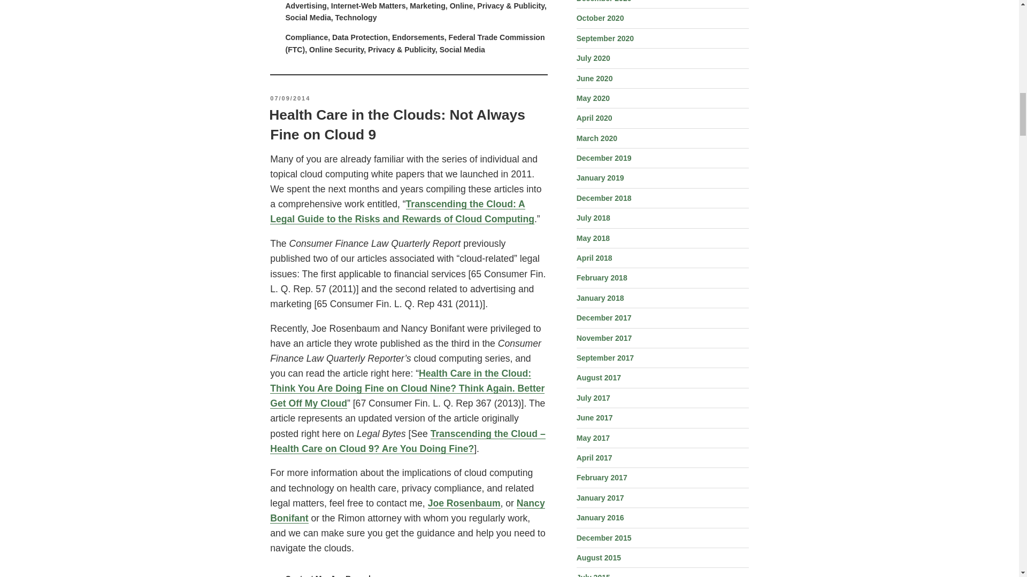 The width and height of the screenshot is (1027, 577). I want to click on Joe Rosenbaum, so click(464, 503).